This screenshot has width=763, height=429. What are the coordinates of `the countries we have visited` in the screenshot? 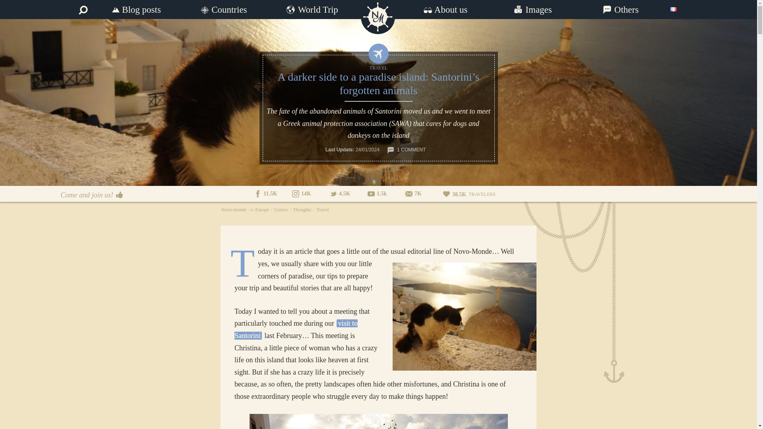 It's located at (223, 10).